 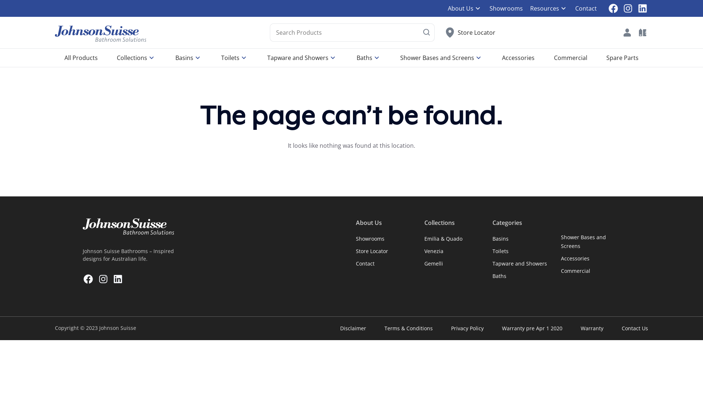 I want to click on Privacy Policy, so click(x=467, y=328).